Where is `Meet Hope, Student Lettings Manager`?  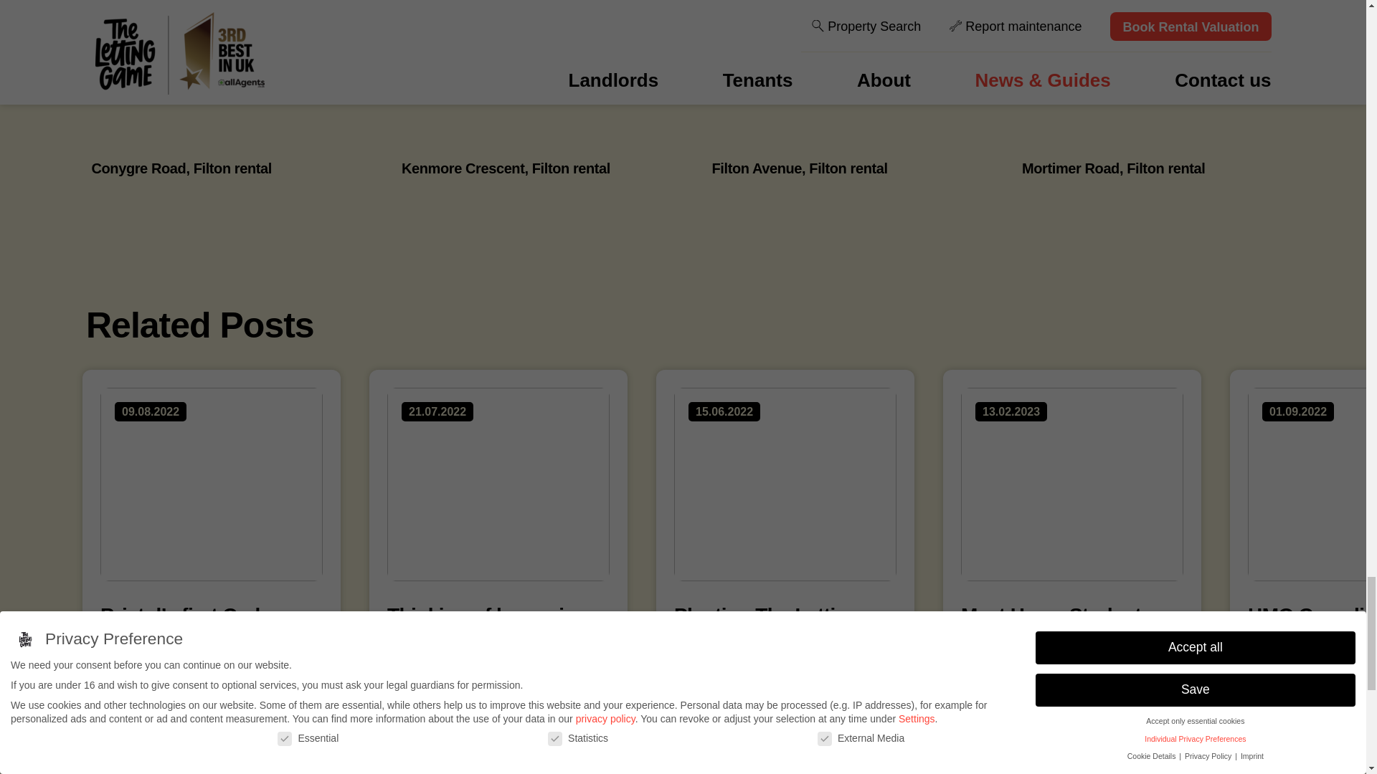
Meet Hope, Student Lettings Manager is located at coordinates (1071, 537).